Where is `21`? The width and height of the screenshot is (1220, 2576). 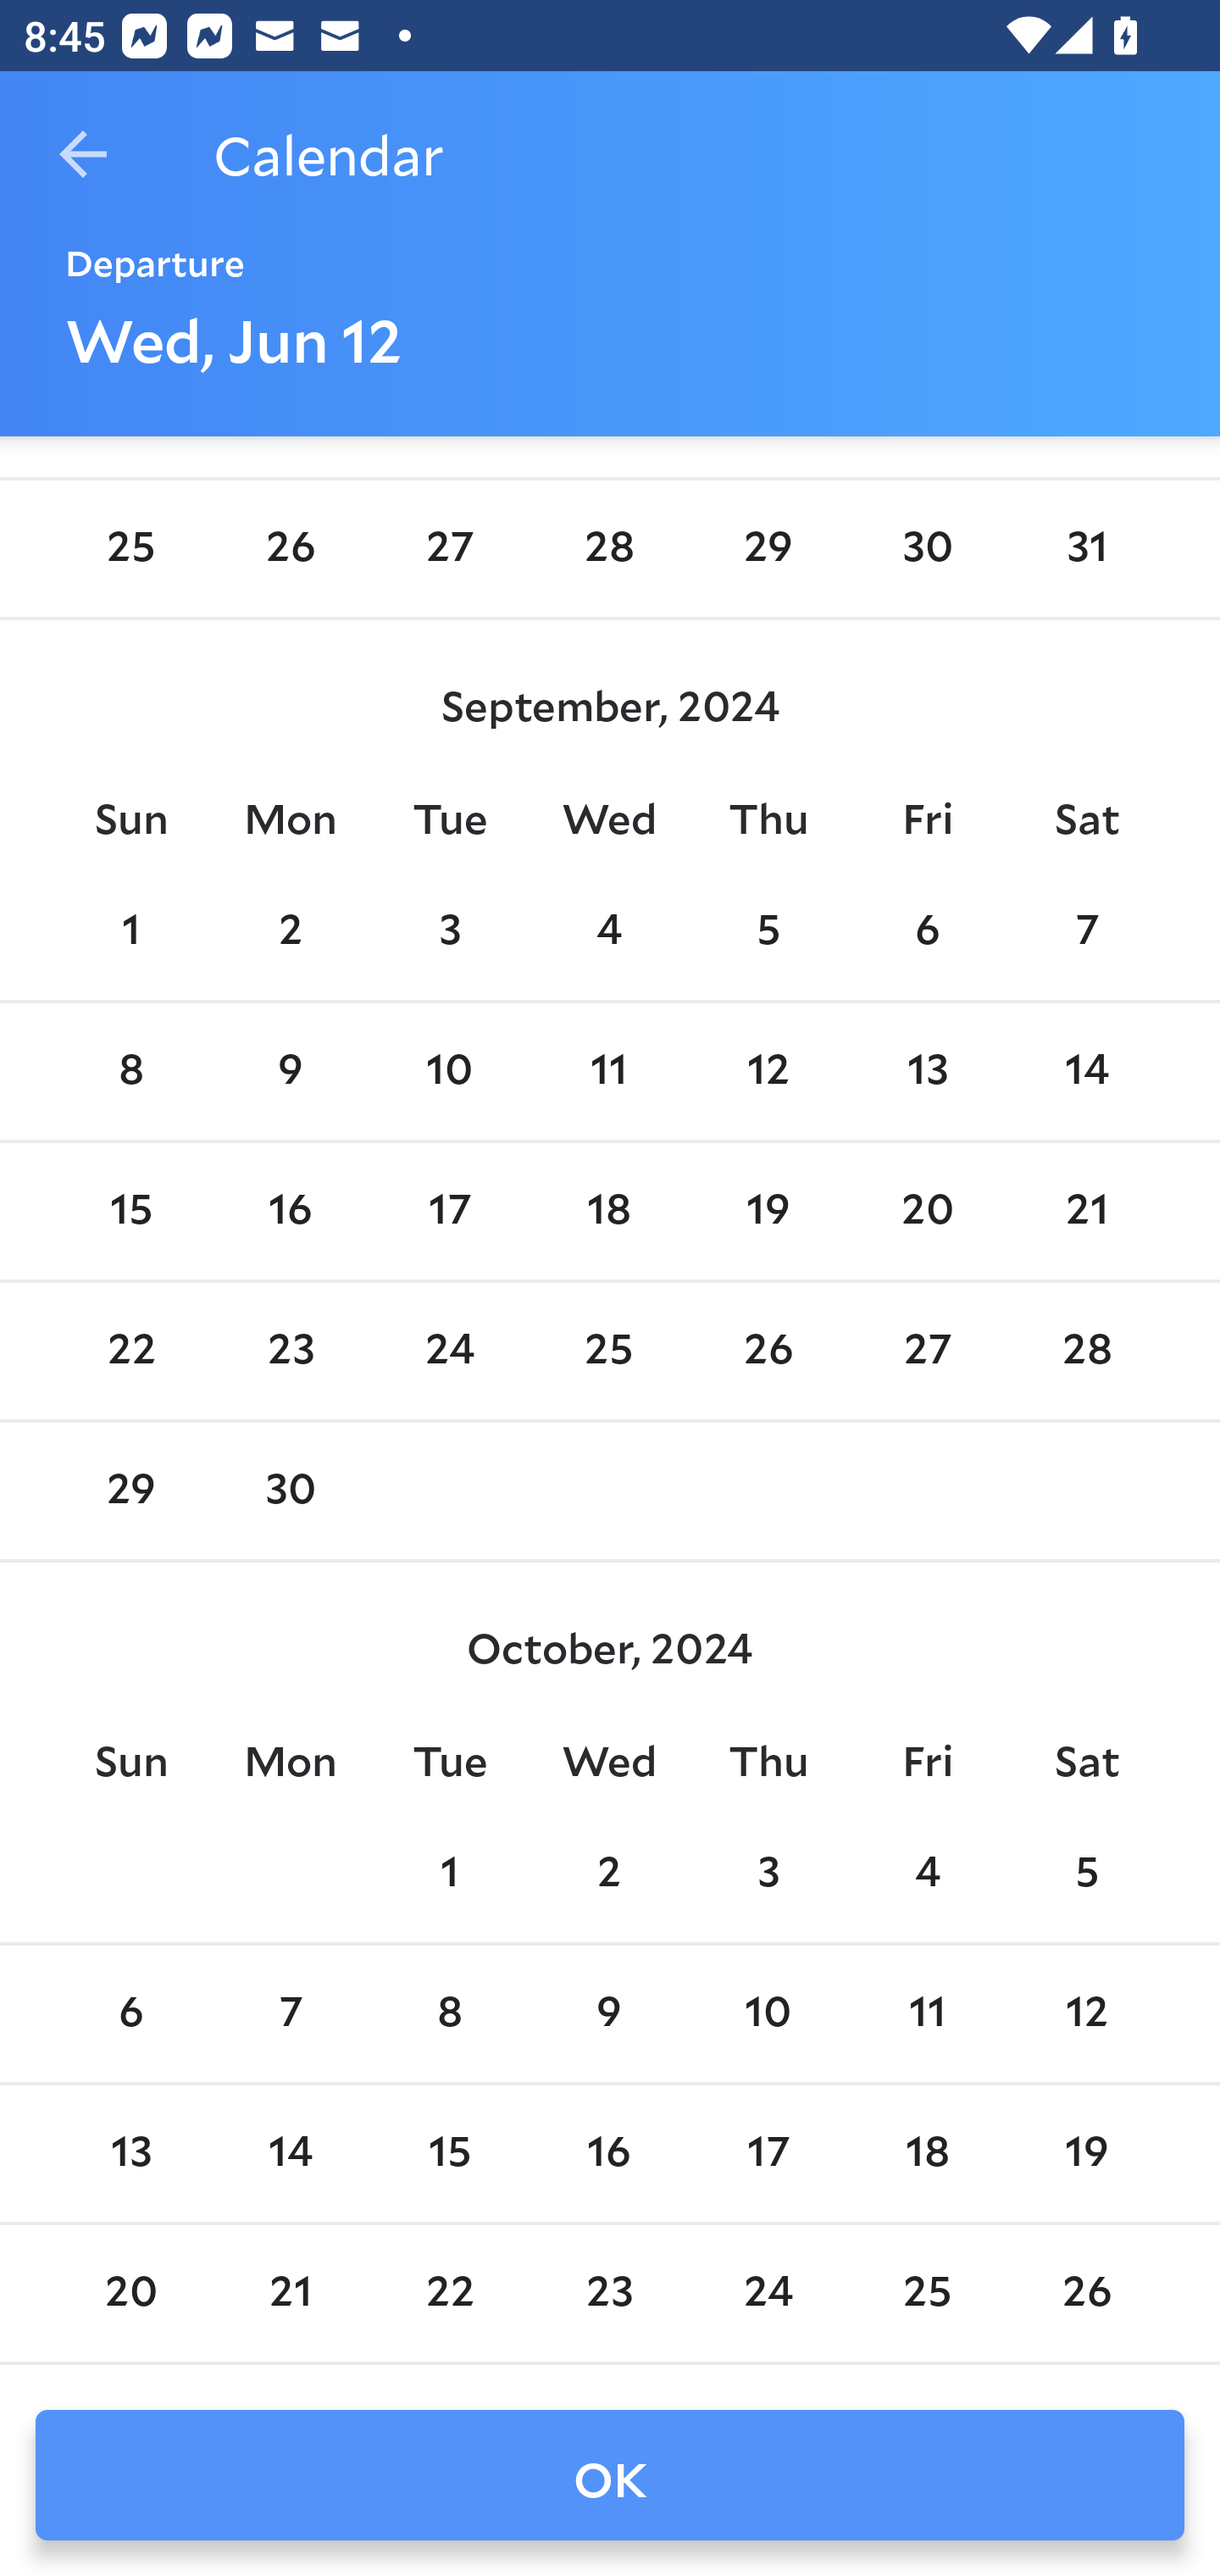 21 is located at coordinates (1086, 1210).